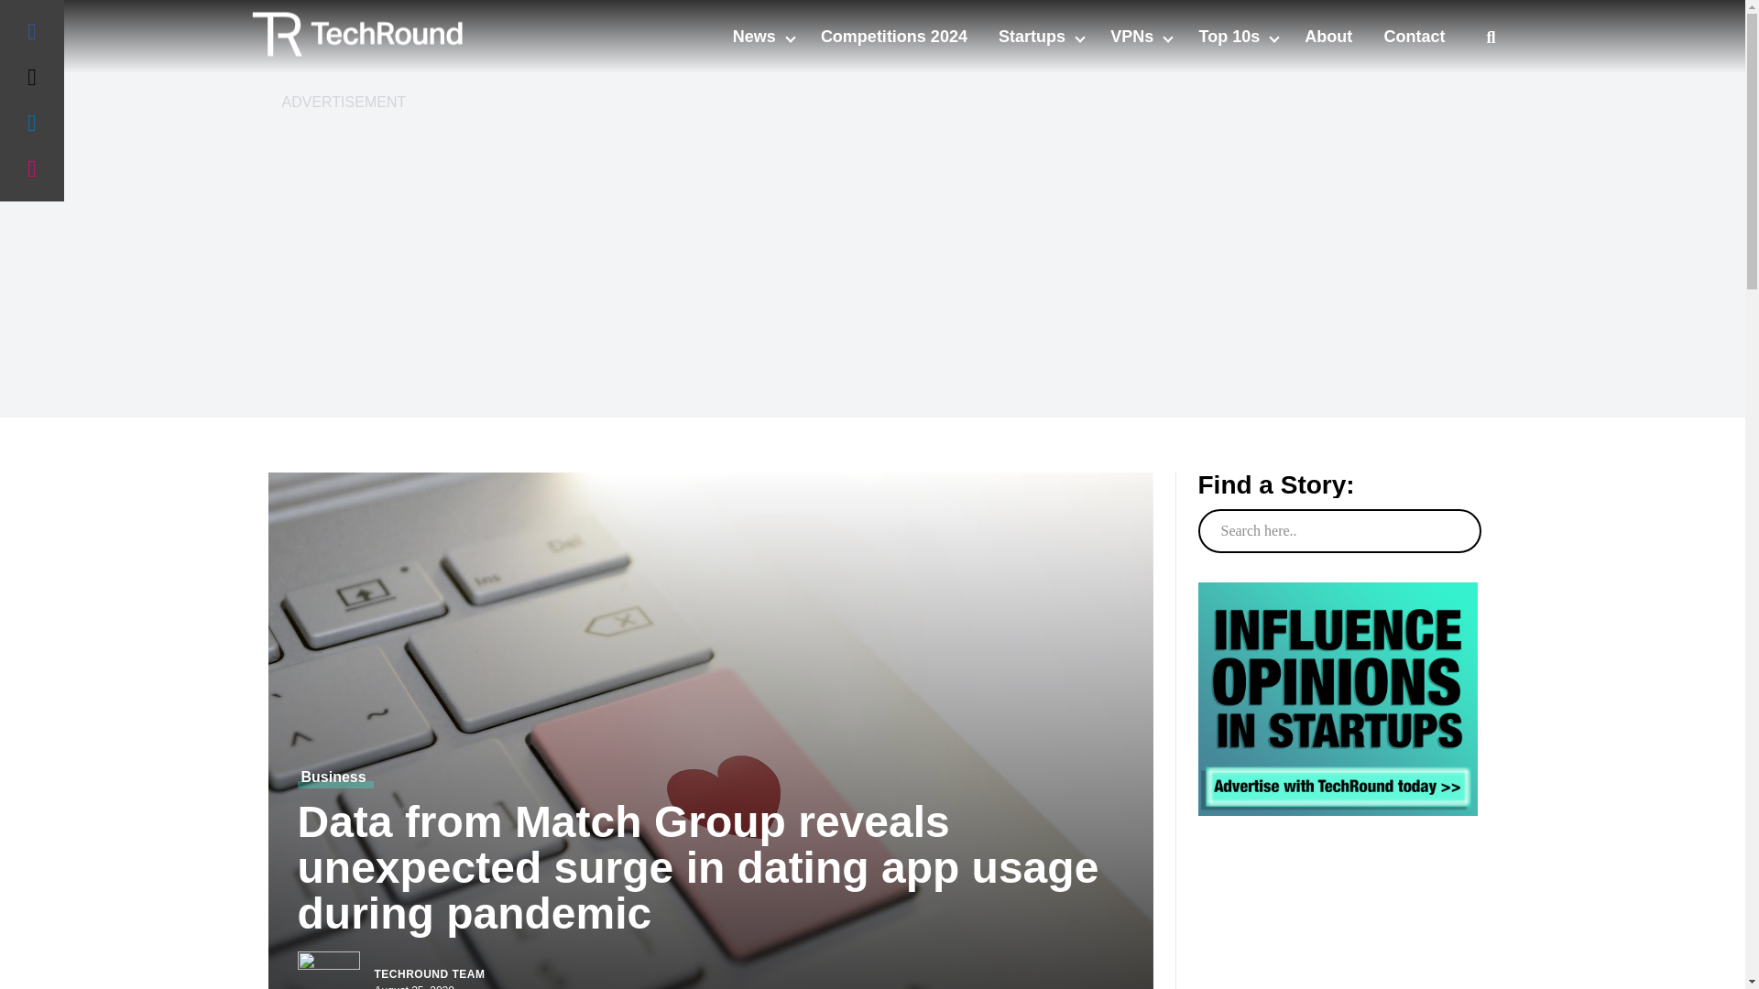  I want to click on Advertisement, so click(1338, 939).